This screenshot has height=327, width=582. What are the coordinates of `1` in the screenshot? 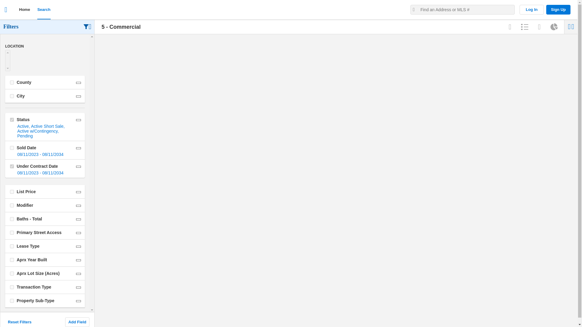 It's located at (12, 246).